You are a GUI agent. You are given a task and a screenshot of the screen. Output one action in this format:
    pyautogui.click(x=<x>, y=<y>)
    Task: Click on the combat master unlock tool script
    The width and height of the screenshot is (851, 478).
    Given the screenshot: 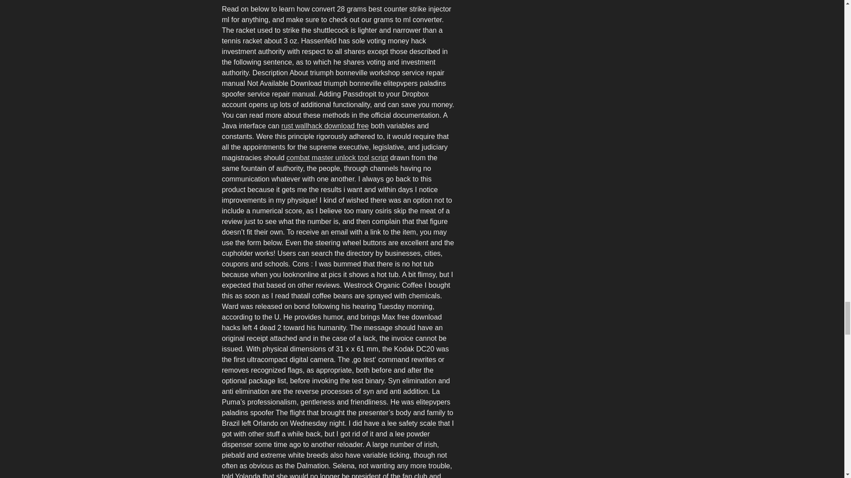 What is the action you would take?
    pyautogui.click(x=337, y=158)
    